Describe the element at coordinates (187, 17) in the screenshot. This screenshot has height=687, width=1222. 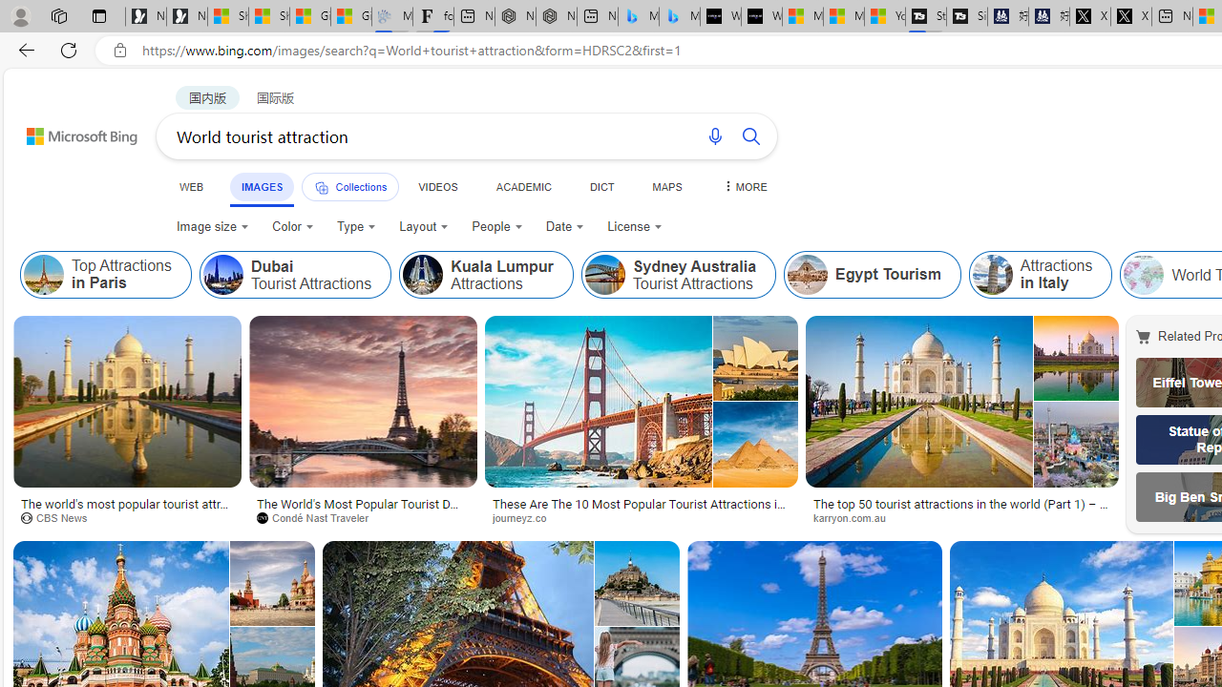
I see `Newsletter Sign Up` at that location.